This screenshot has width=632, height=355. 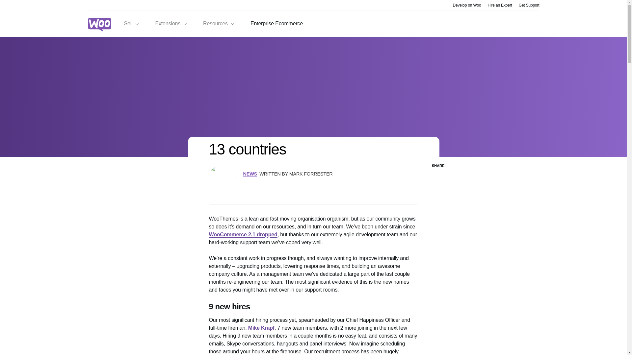 What do you see at coordinates (219, 24) in the screenshot?
I see `Resources` at bounding box center [219, 24].